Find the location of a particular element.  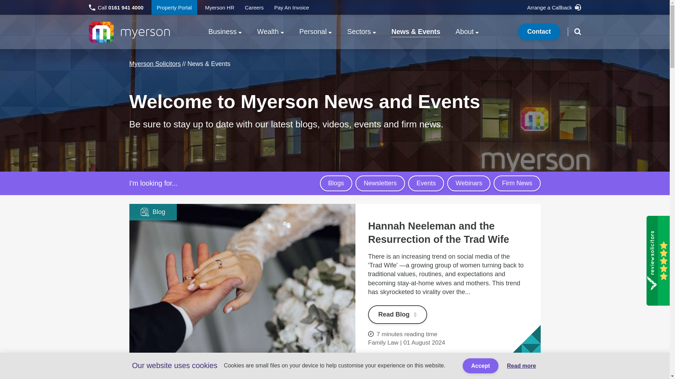

Open search is located at coordinates (577, 31).